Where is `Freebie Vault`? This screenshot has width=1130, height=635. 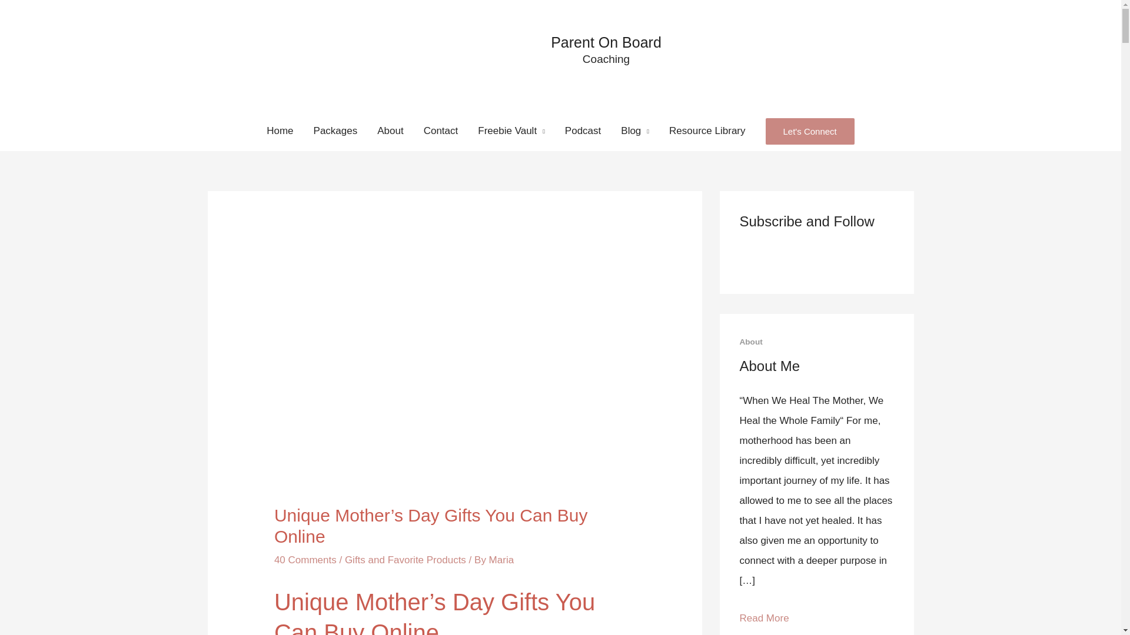
Freebie Vault is located at coordinates (511, 131).